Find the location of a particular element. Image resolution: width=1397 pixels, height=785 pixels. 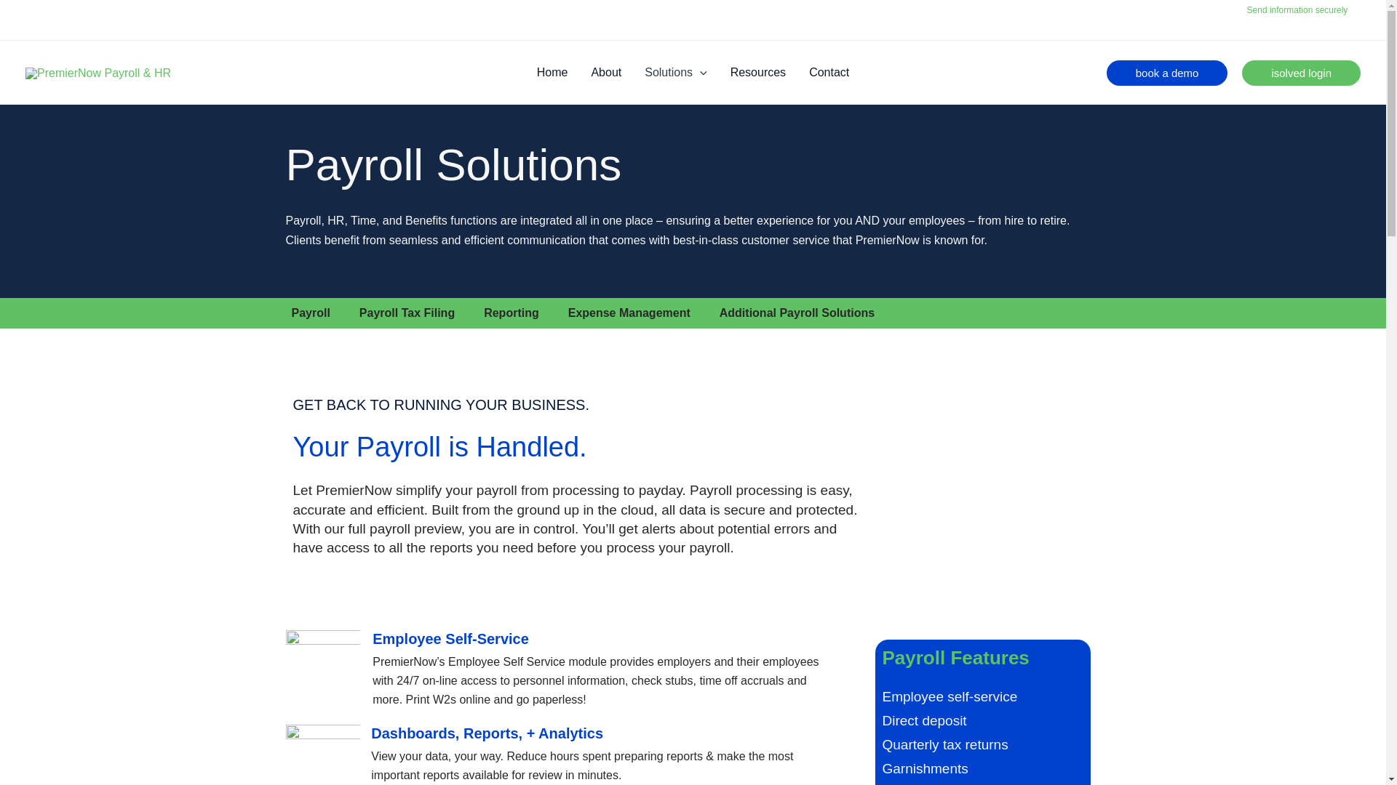

isolved login is located at coordinates (1301, 73).